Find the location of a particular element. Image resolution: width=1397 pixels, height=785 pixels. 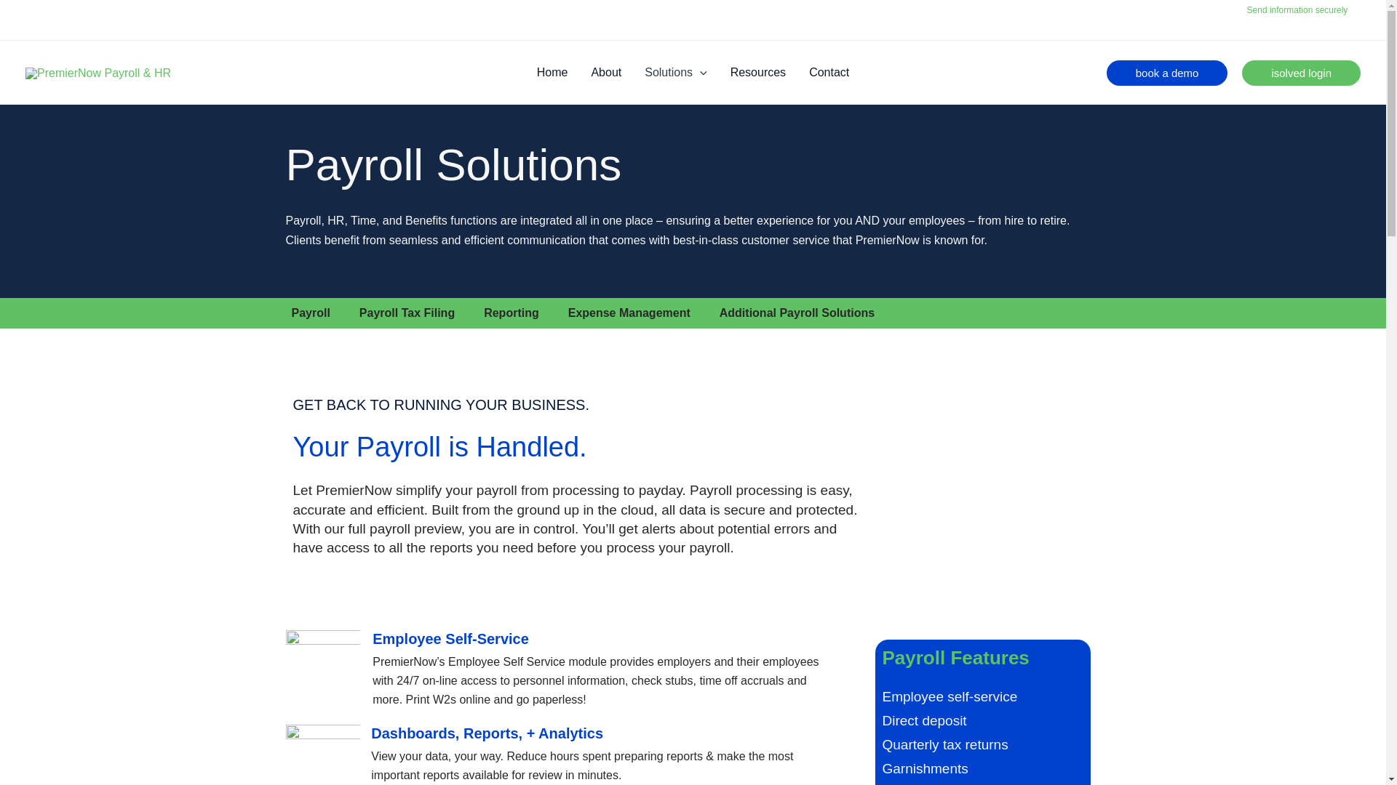

isolved login is located at coordinates (1301, 73).